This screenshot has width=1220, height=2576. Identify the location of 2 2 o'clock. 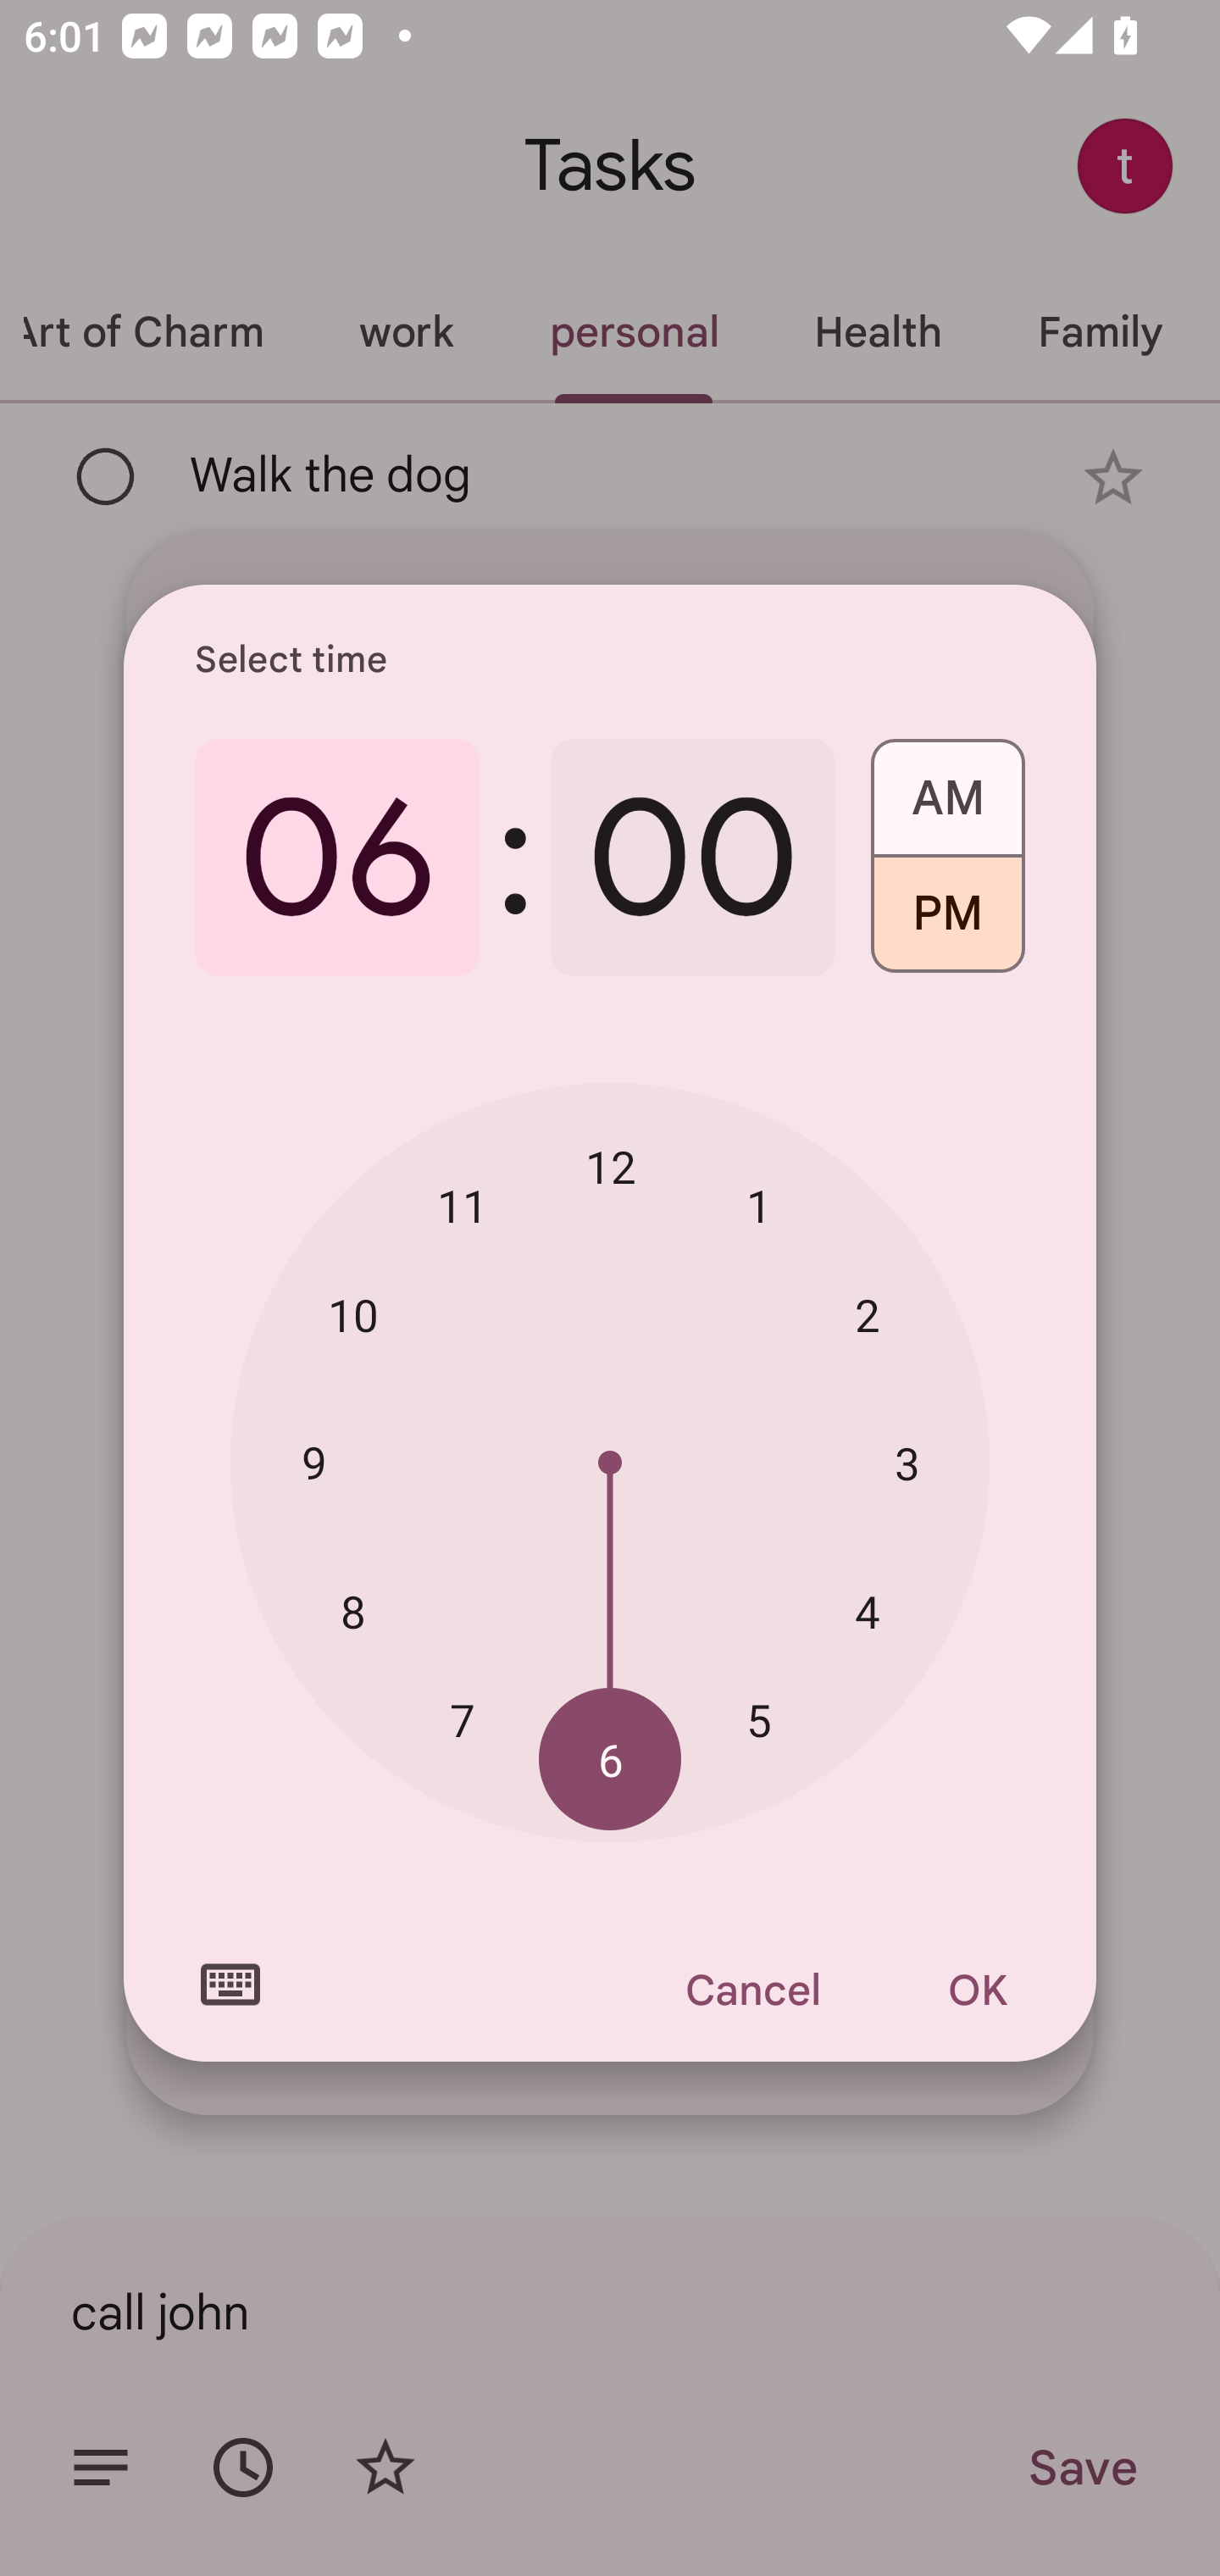
(868, 1315).